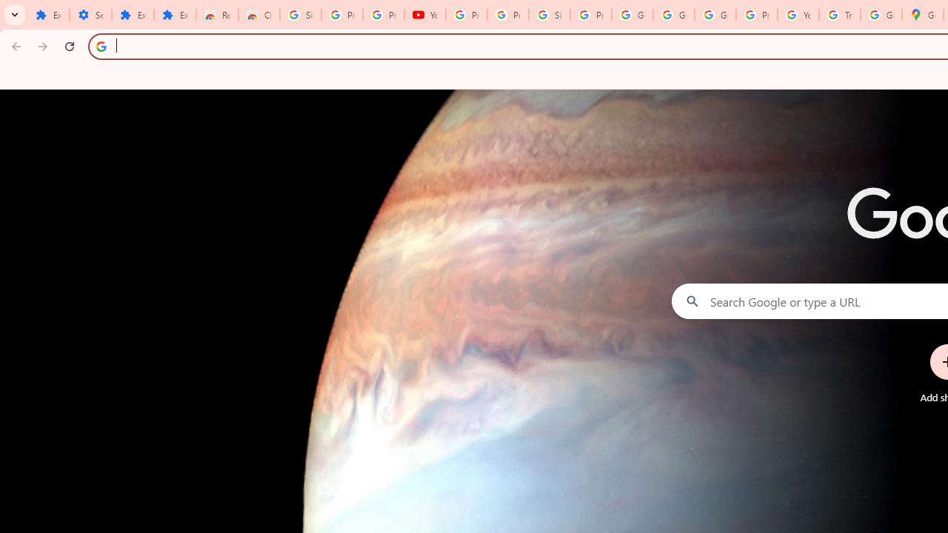  What do you see at coordinates (218, 15) in the screenshot?
I see `Reviews: Helix Fruit Jump Arcade Game` at bounding box center [218, 15].